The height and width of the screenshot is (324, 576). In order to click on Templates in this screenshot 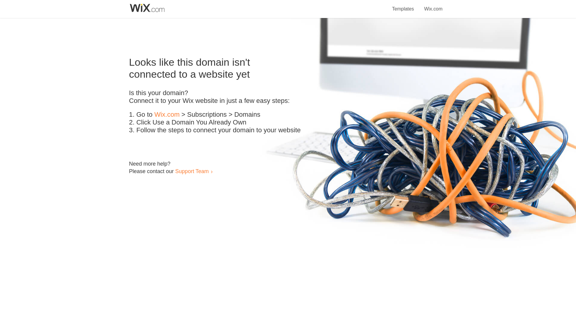, I will do `click(403, 5)`.